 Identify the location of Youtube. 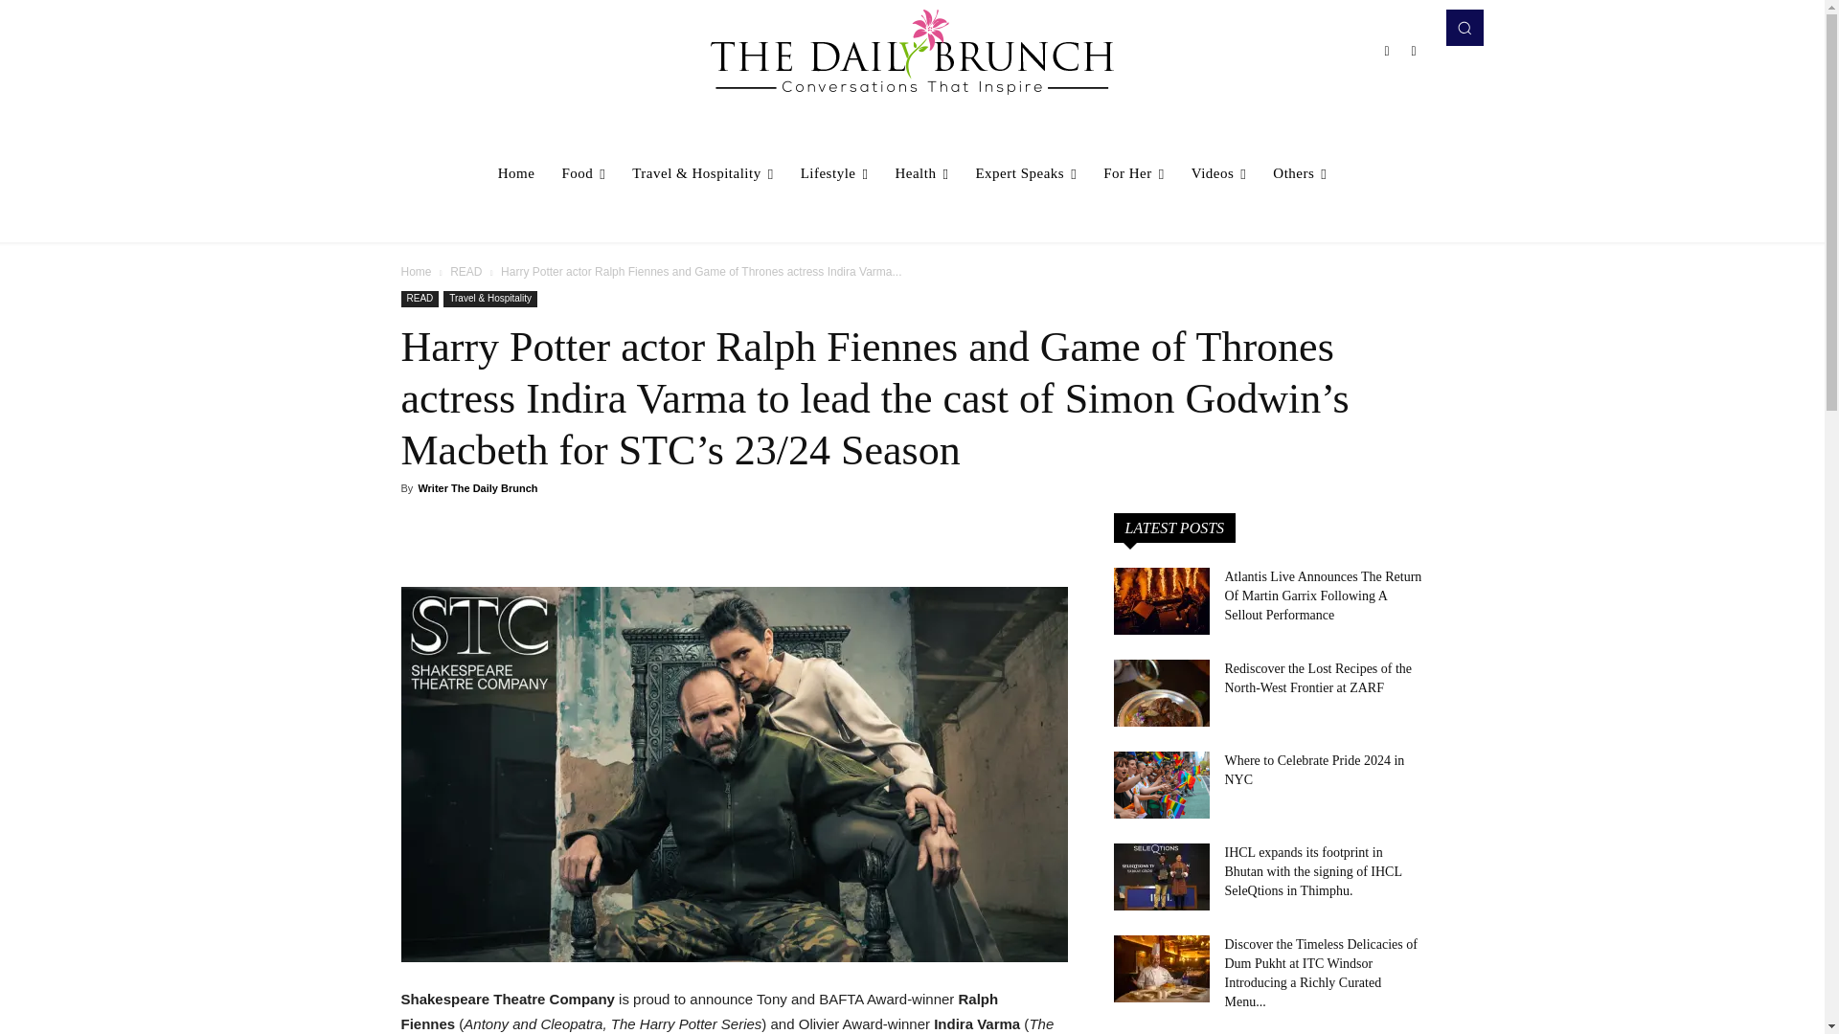
(1413, 50).